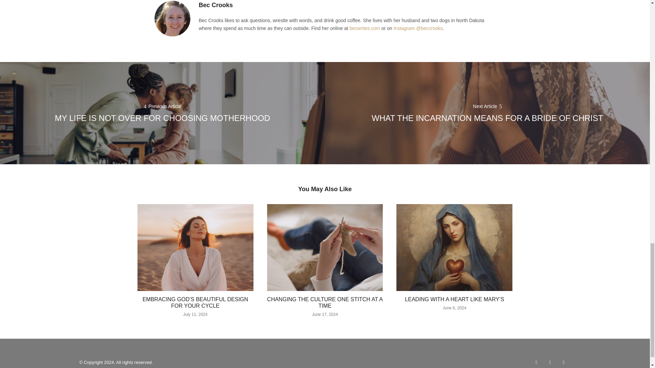 The height and width of the screenshot is (368, 655). I want to click on CHANGING THE CULTURE ONE STITCH AT A TIME, so click(325, 303).